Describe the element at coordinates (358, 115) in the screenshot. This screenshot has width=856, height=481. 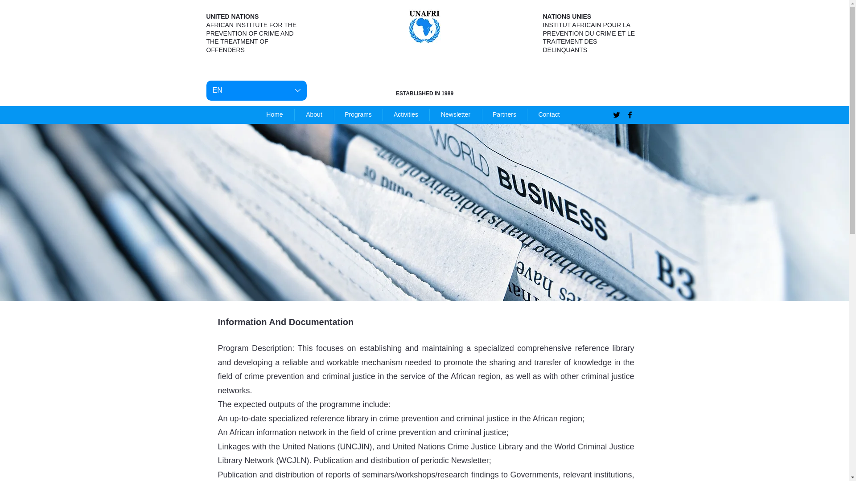
I see `Programs` at that location.